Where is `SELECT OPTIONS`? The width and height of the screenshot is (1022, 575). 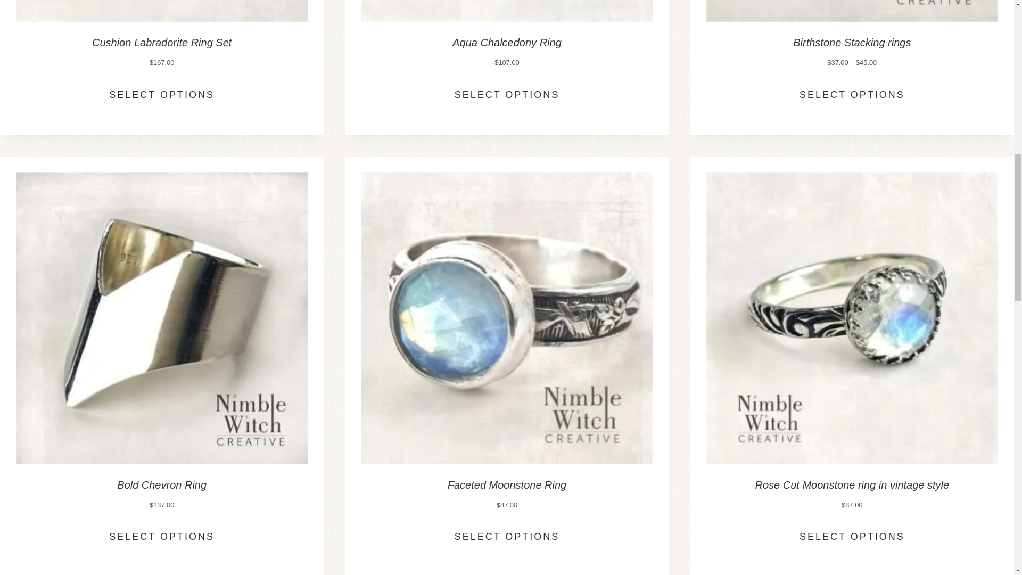
SELECT OPTIONS is located at coordinates (852, 94).